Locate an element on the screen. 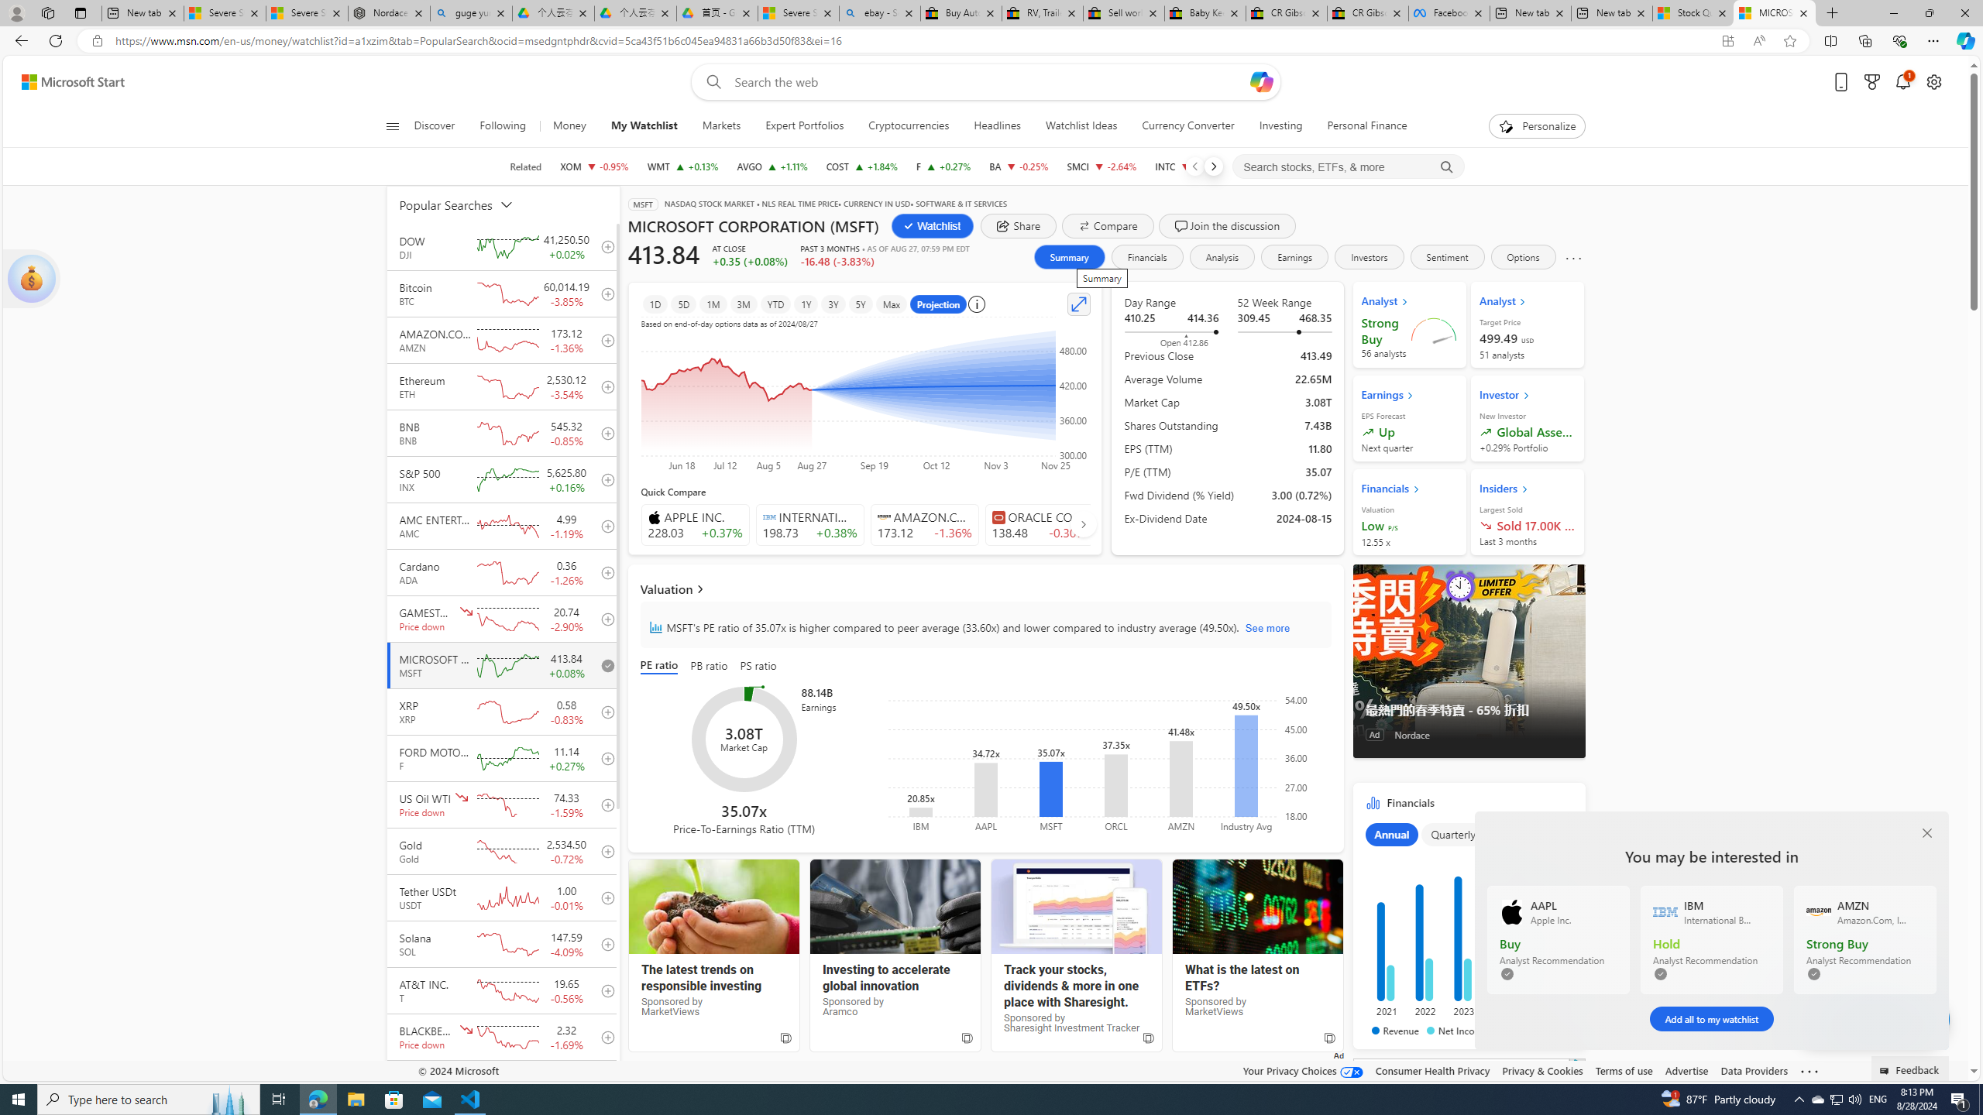 The height and width of the screenshot is (1115, 1983). Web search is located at coordinates (710, 82).